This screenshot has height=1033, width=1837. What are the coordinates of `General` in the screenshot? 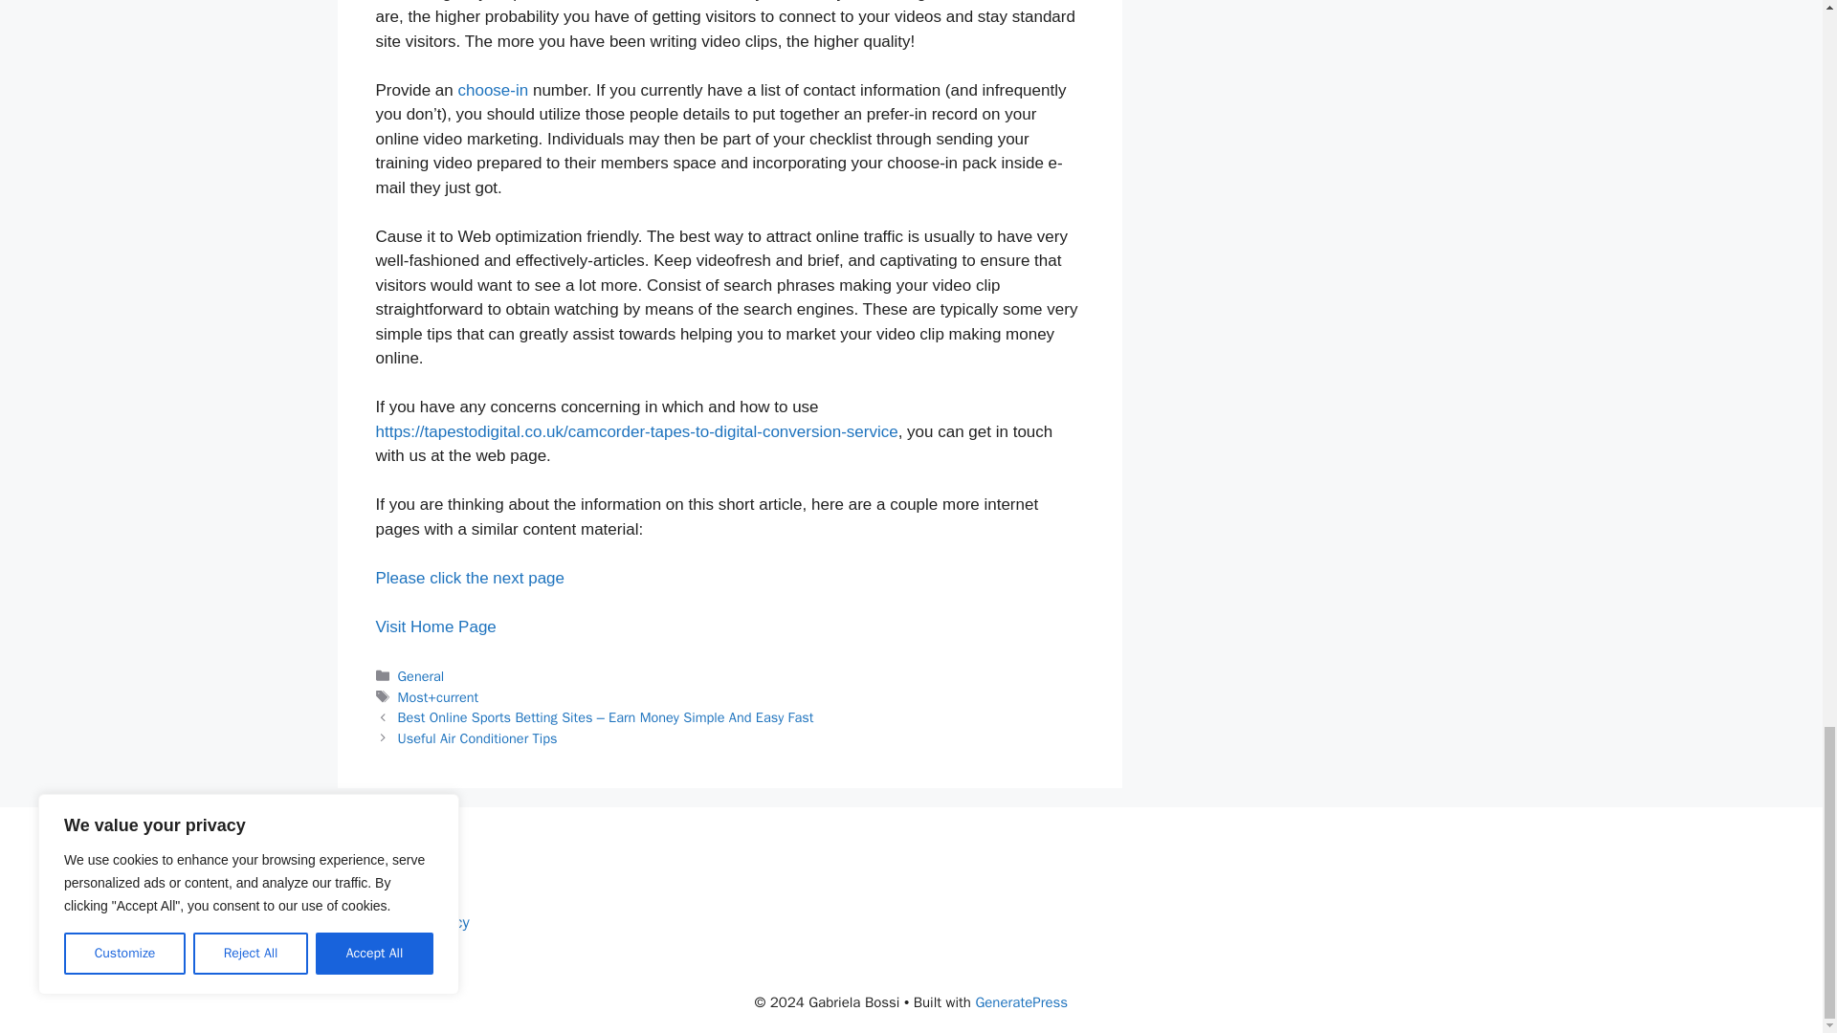 It's located at (421, 675).